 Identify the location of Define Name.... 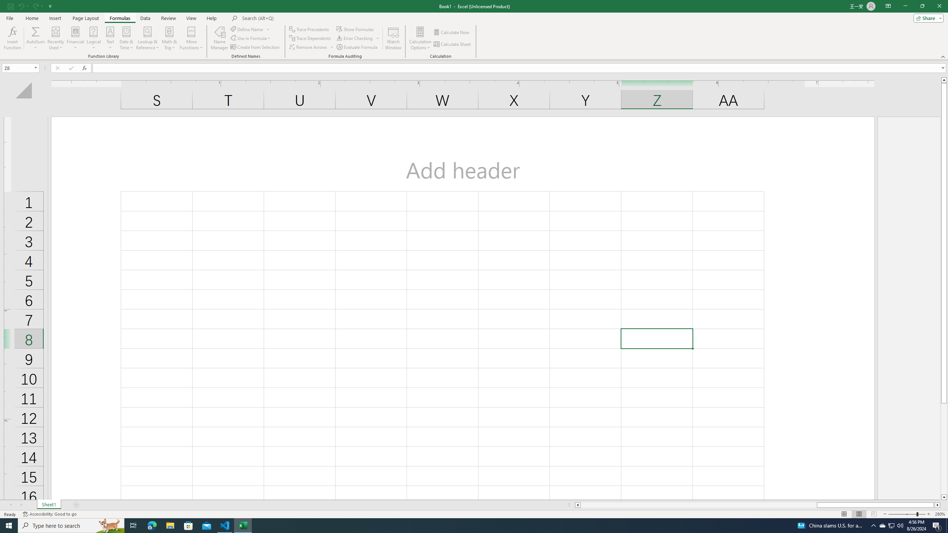
(247, 29).